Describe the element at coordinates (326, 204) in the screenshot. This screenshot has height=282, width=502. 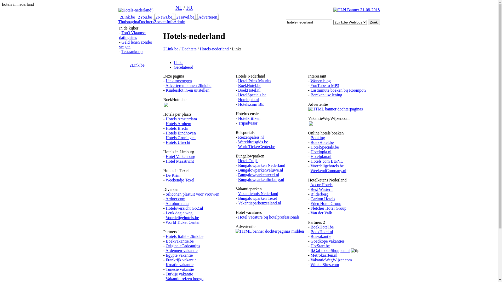
I see `Eden Hotel Group` at that location.